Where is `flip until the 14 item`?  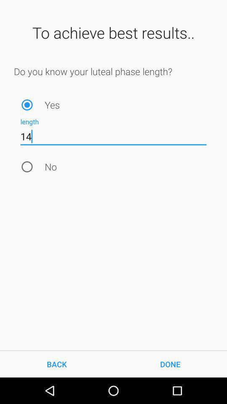 flip until the 14 item is located at coordinates (113, 136).